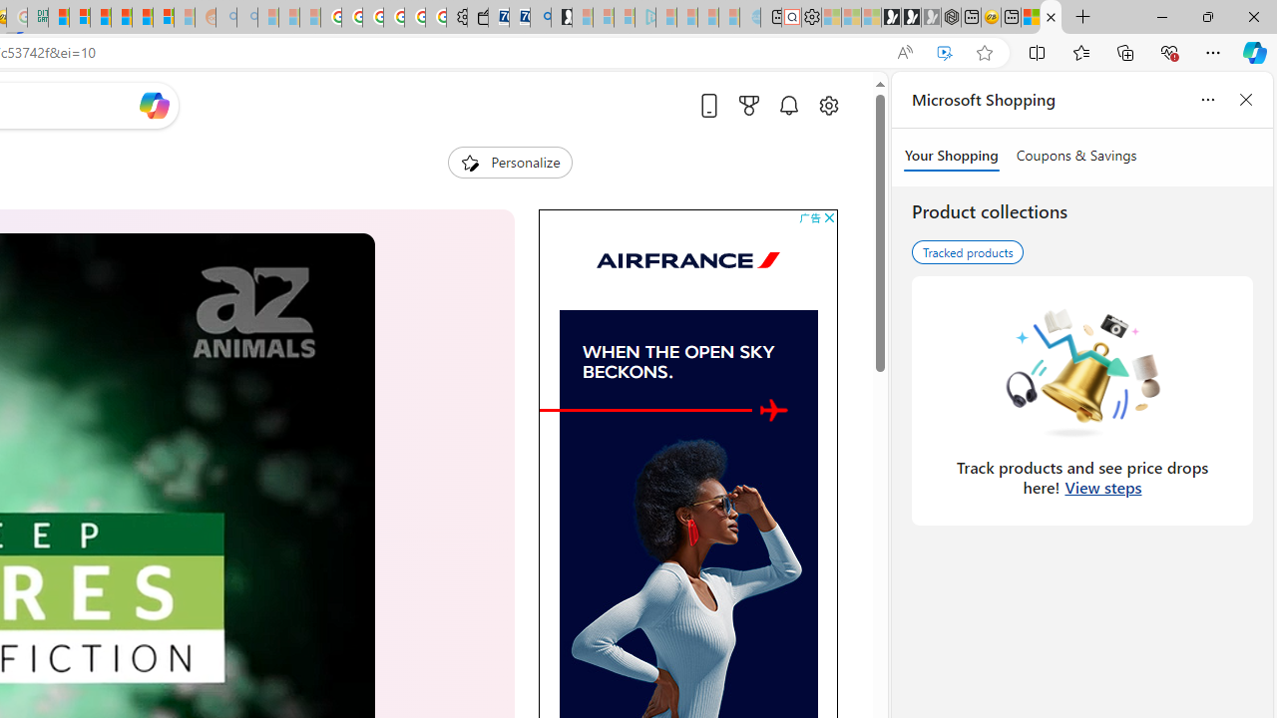 This screenshot has width=1277, height=718. I want to click on Microsoft Start Gaming, so click(562, 18).